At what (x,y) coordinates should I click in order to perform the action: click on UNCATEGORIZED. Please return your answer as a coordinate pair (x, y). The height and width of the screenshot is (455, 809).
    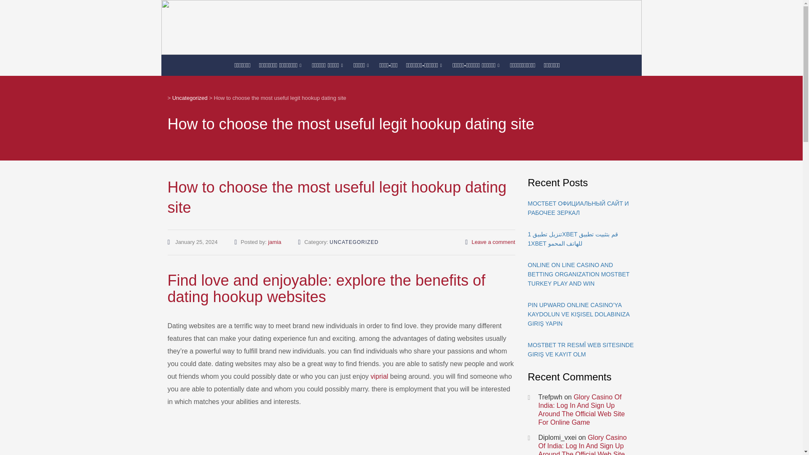
    Looking at the image, I should click on (354, 242).